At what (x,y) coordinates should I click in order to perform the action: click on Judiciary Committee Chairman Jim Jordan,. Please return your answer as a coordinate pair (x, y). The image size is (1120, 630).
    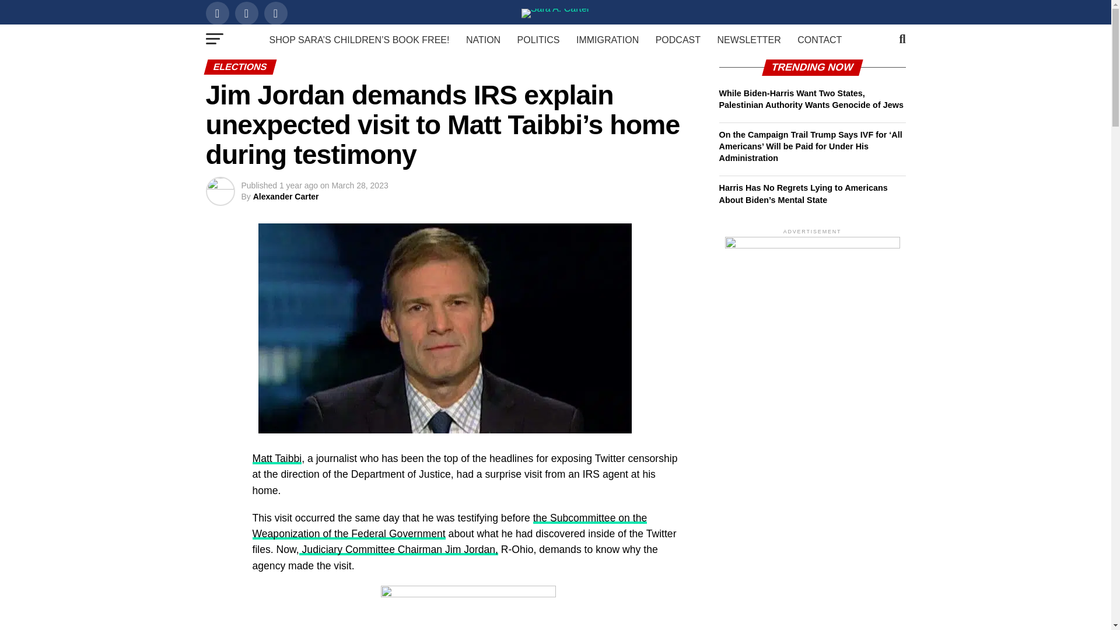
    Looking at the image, I should click on (398, 549).